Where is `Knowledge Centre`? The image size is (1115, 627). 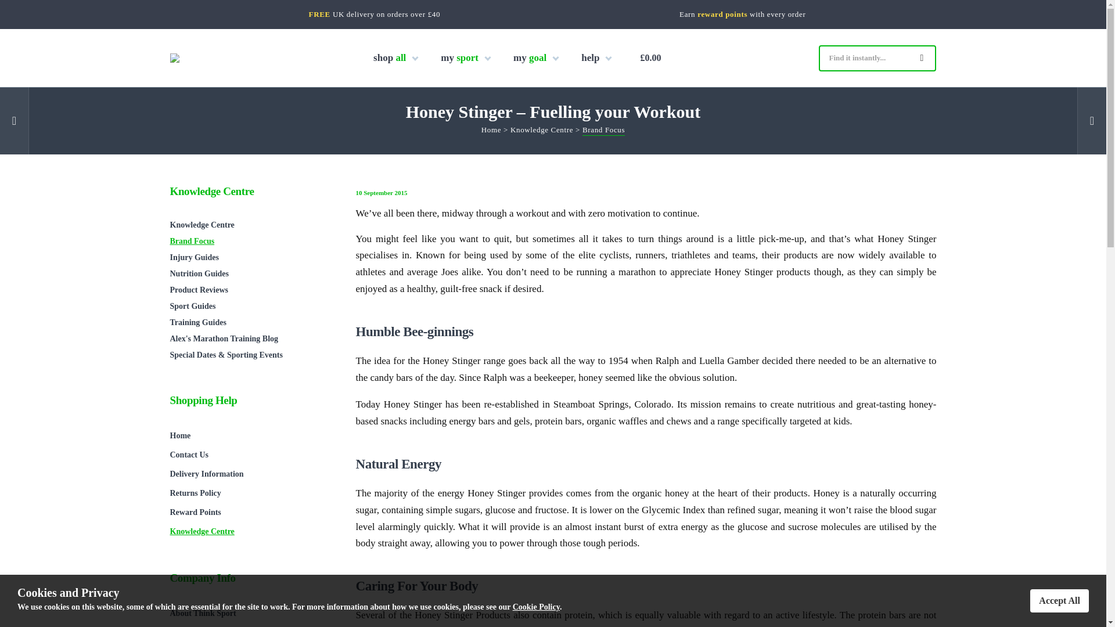
Knowledge Centre is located at coordinates (251, 225).